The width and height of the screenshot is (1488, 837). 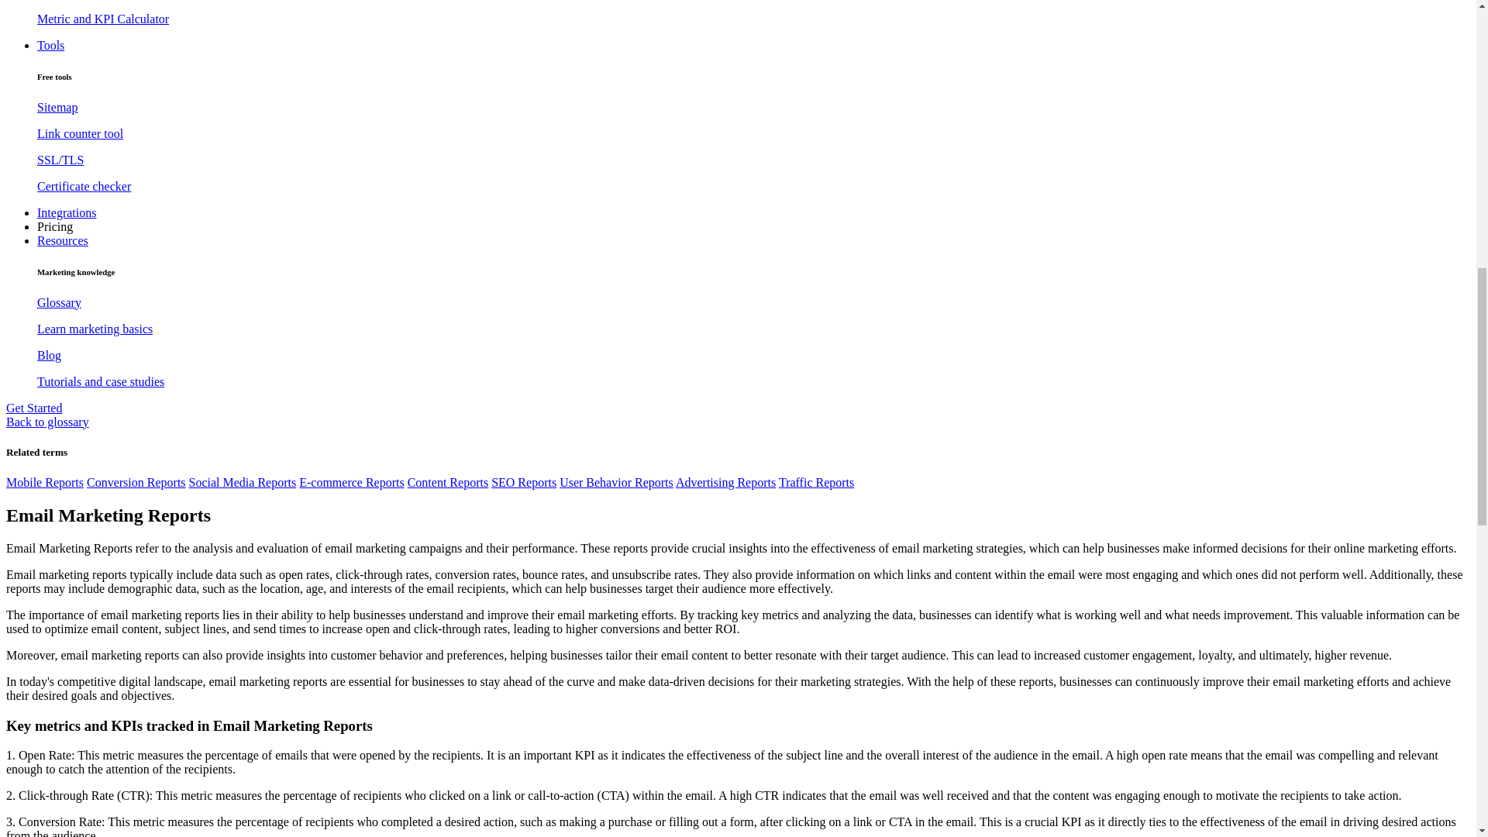 I want to click on Content Reports, so click(x=448, y=482).